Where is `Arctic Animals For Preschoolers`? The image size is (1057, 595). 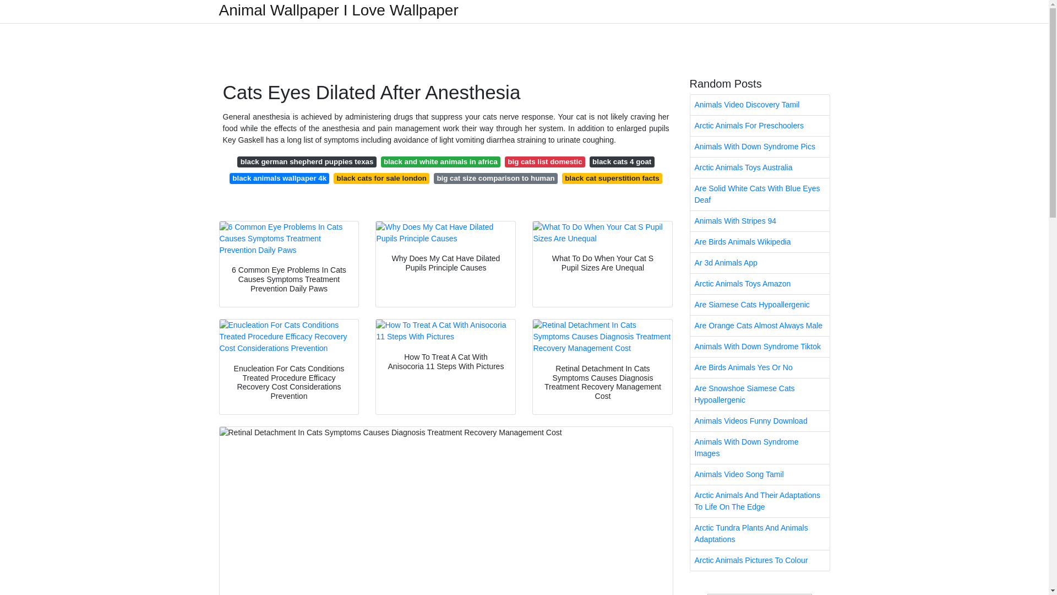 Arctic Animals For Preschoolers is located at coordinates (760, 126).